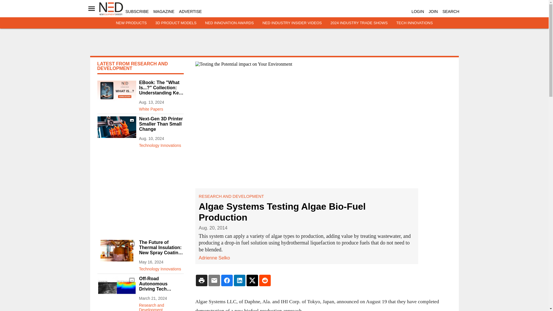  What do you see at coordinates (415, 23) in the screenshot?
I see `TECH INNOVATIONS` at bounding box center [415, 23].